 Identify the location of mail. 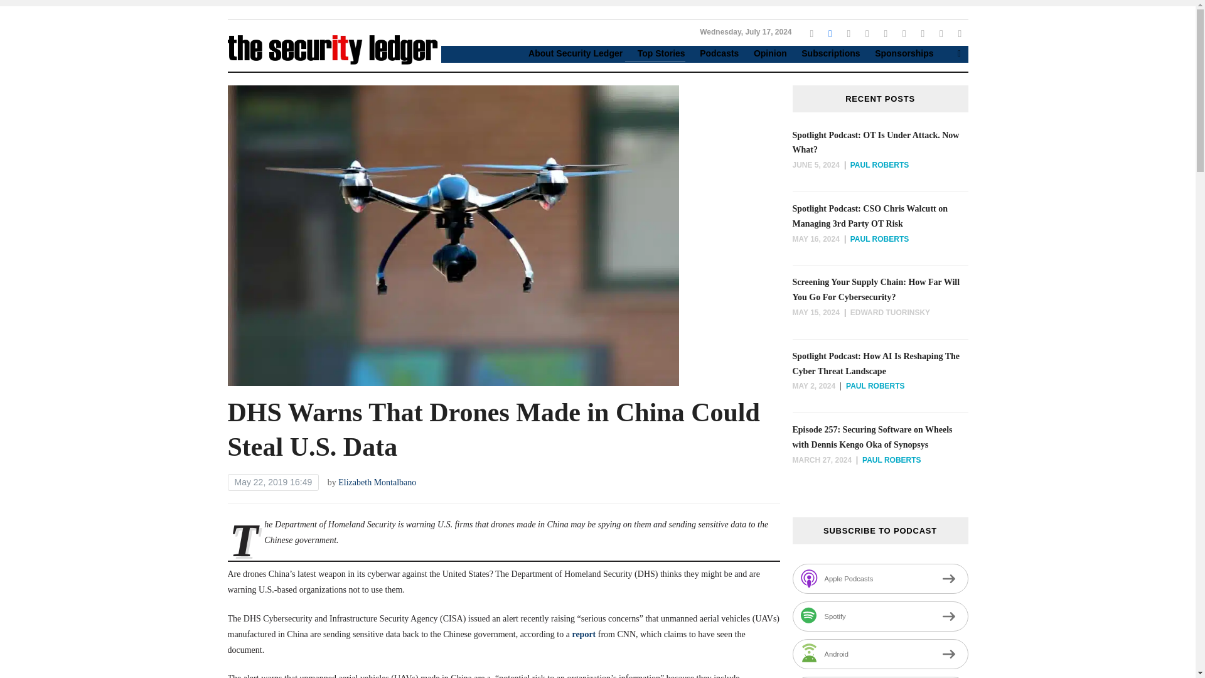
(959, 33).